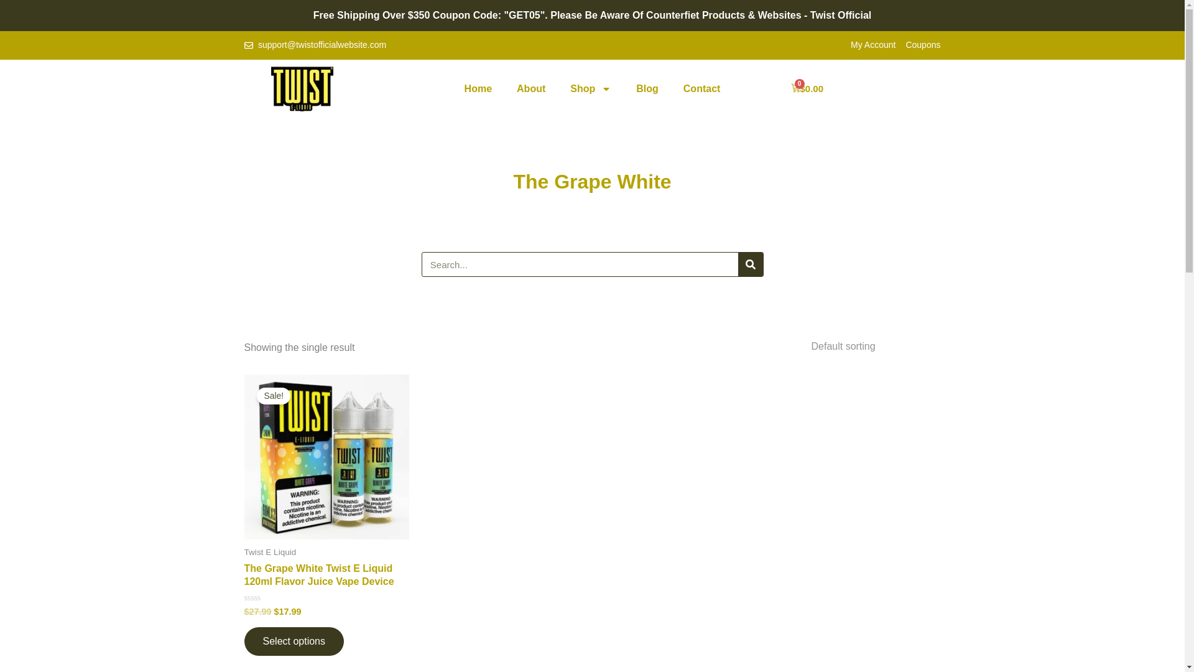 The height and width of the screenshot is (672, 1194). Describe the element at coordinates (590, 88) in the screenshot. I see `Shop` at that location.